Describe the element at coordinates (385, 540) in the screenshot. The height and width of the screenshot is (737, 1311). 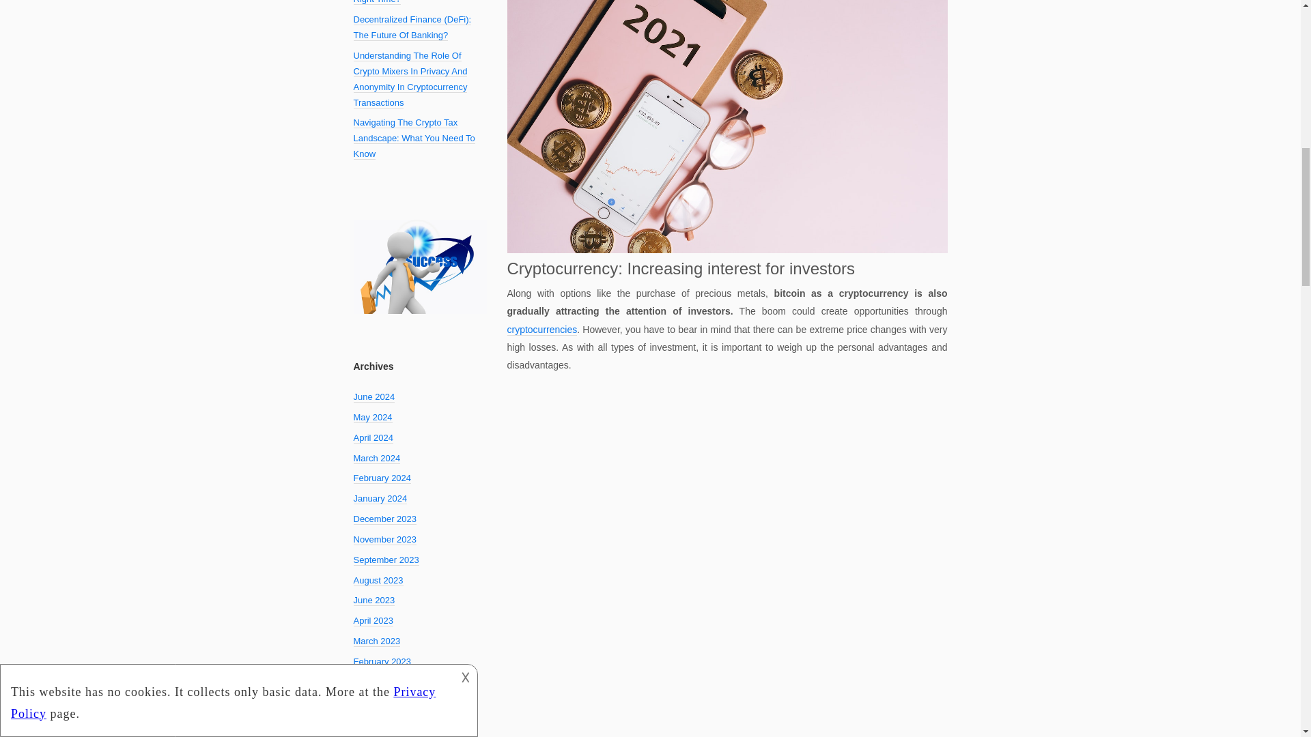
I see `November 2023` at that location.